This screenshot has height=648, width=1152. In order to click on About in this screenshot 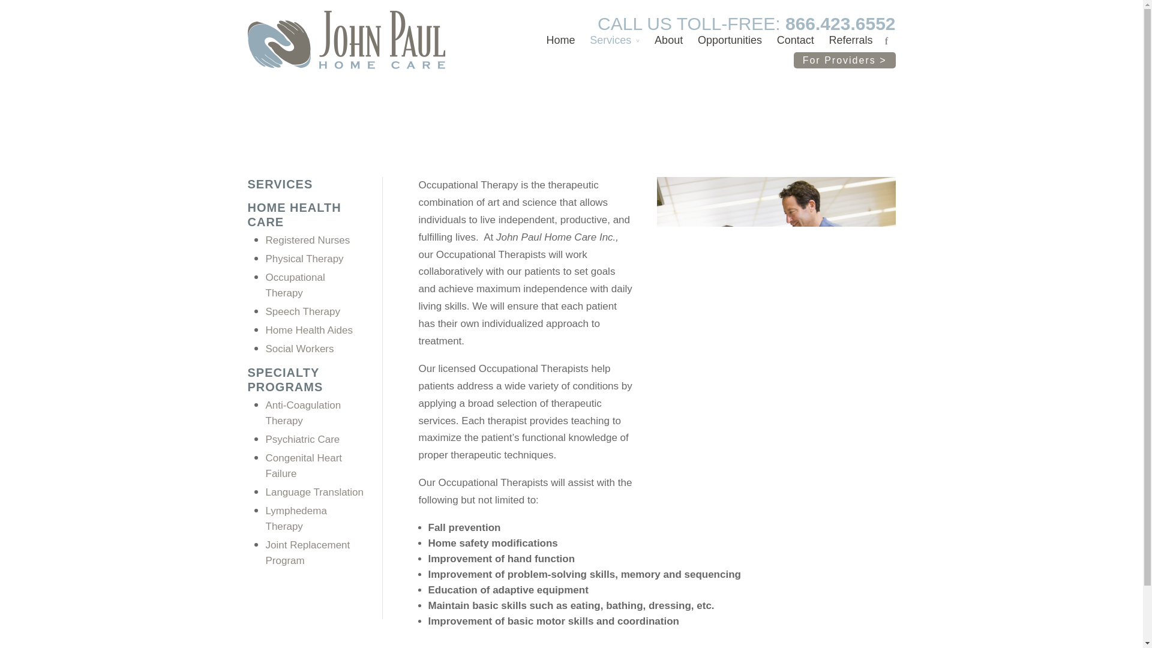, I will do `click(668, 43)`.